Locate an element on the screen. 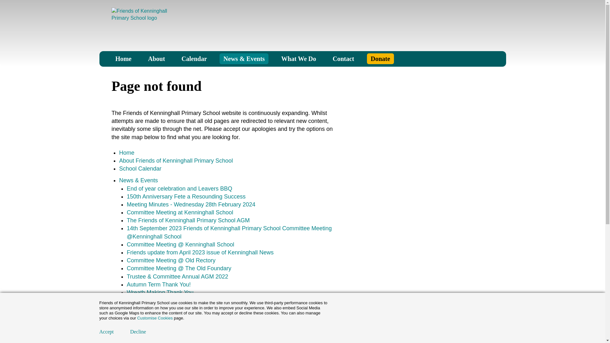  Donate is located at coordinates (381, 58).